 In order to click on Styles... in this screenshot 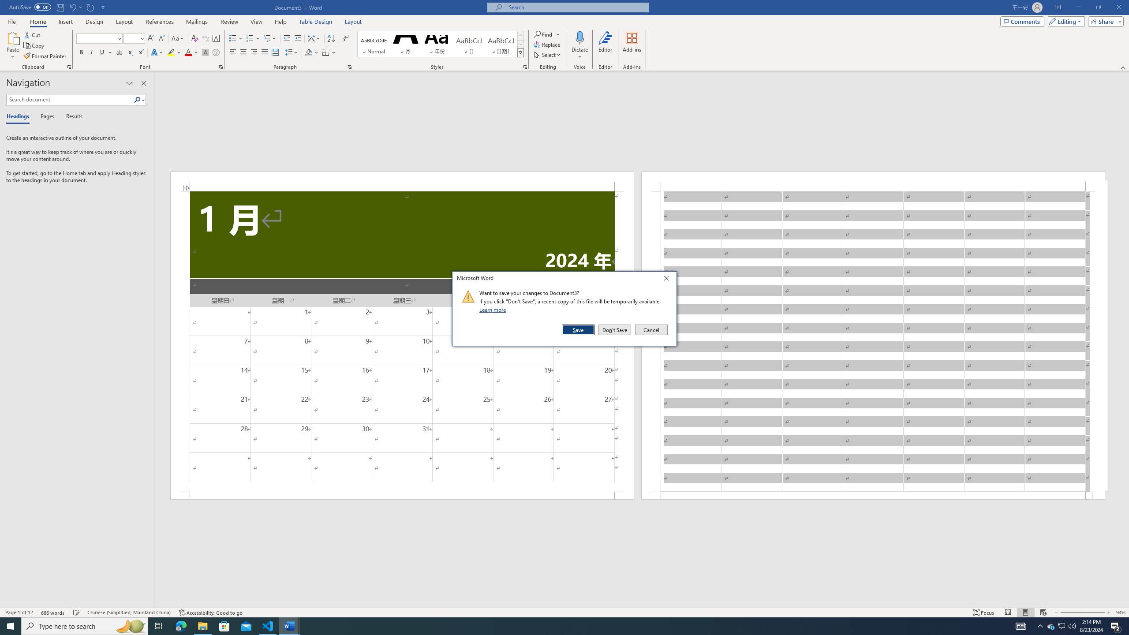, I will do `click(525, 67)`.